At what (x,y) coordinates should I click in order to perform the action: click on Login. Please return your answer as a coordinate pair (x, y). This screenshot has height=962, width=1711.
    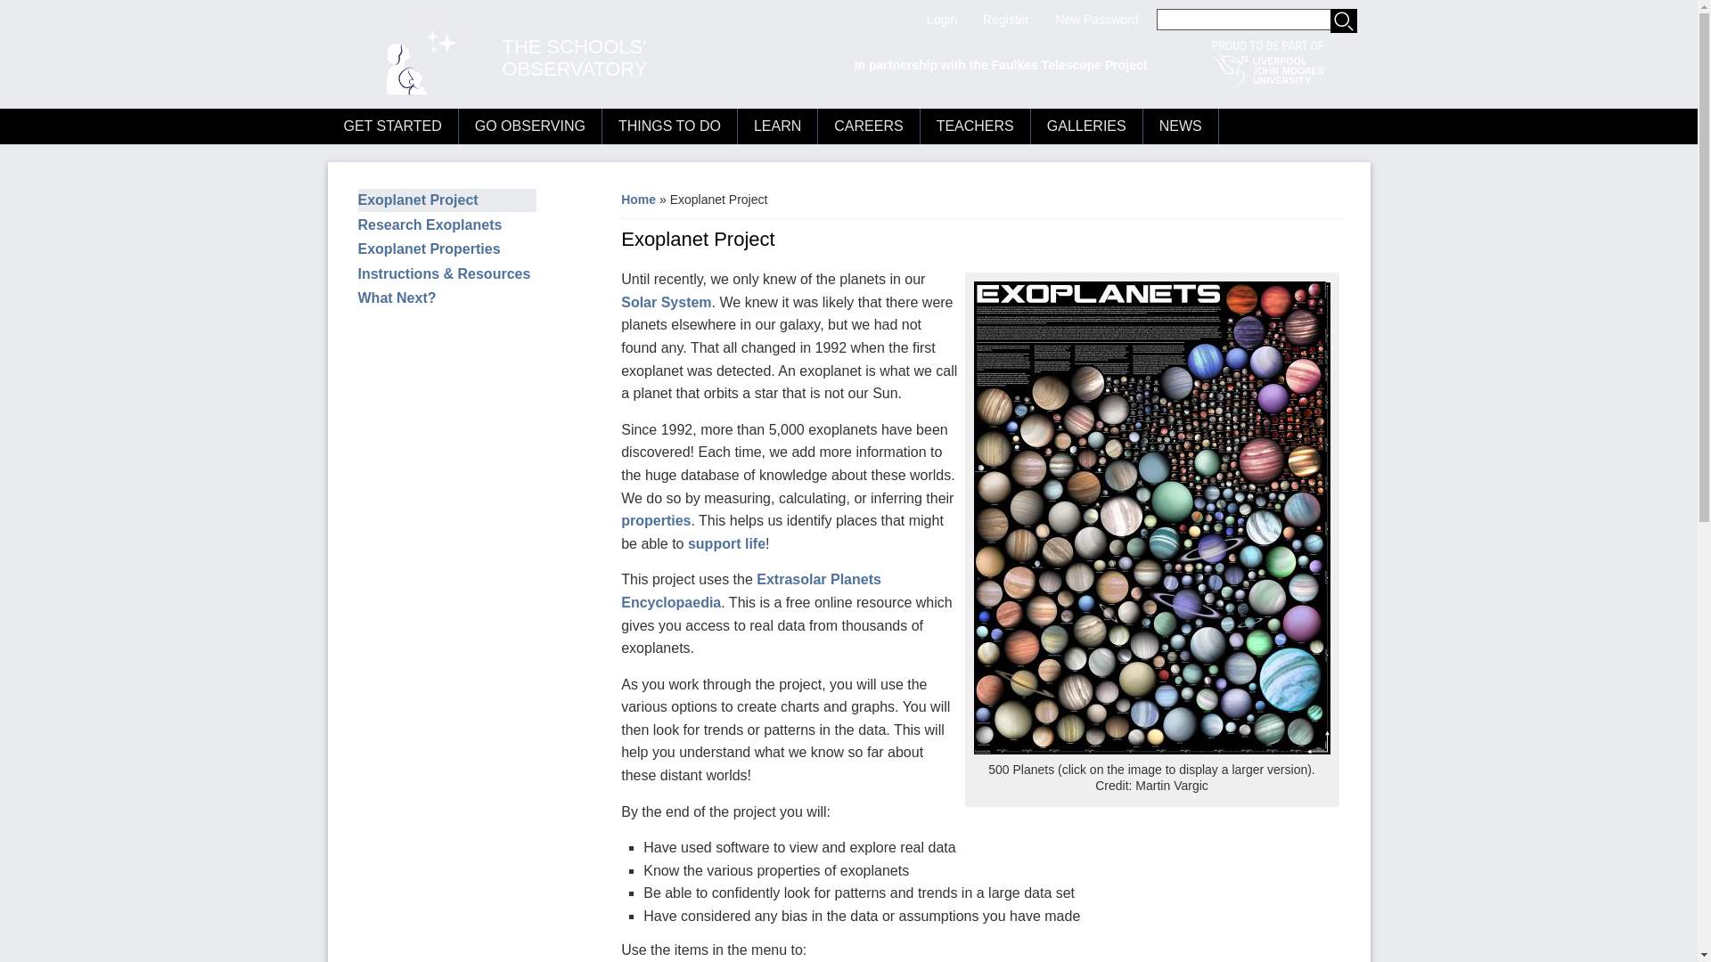
    Looking at the image, I should click on (941, 20).